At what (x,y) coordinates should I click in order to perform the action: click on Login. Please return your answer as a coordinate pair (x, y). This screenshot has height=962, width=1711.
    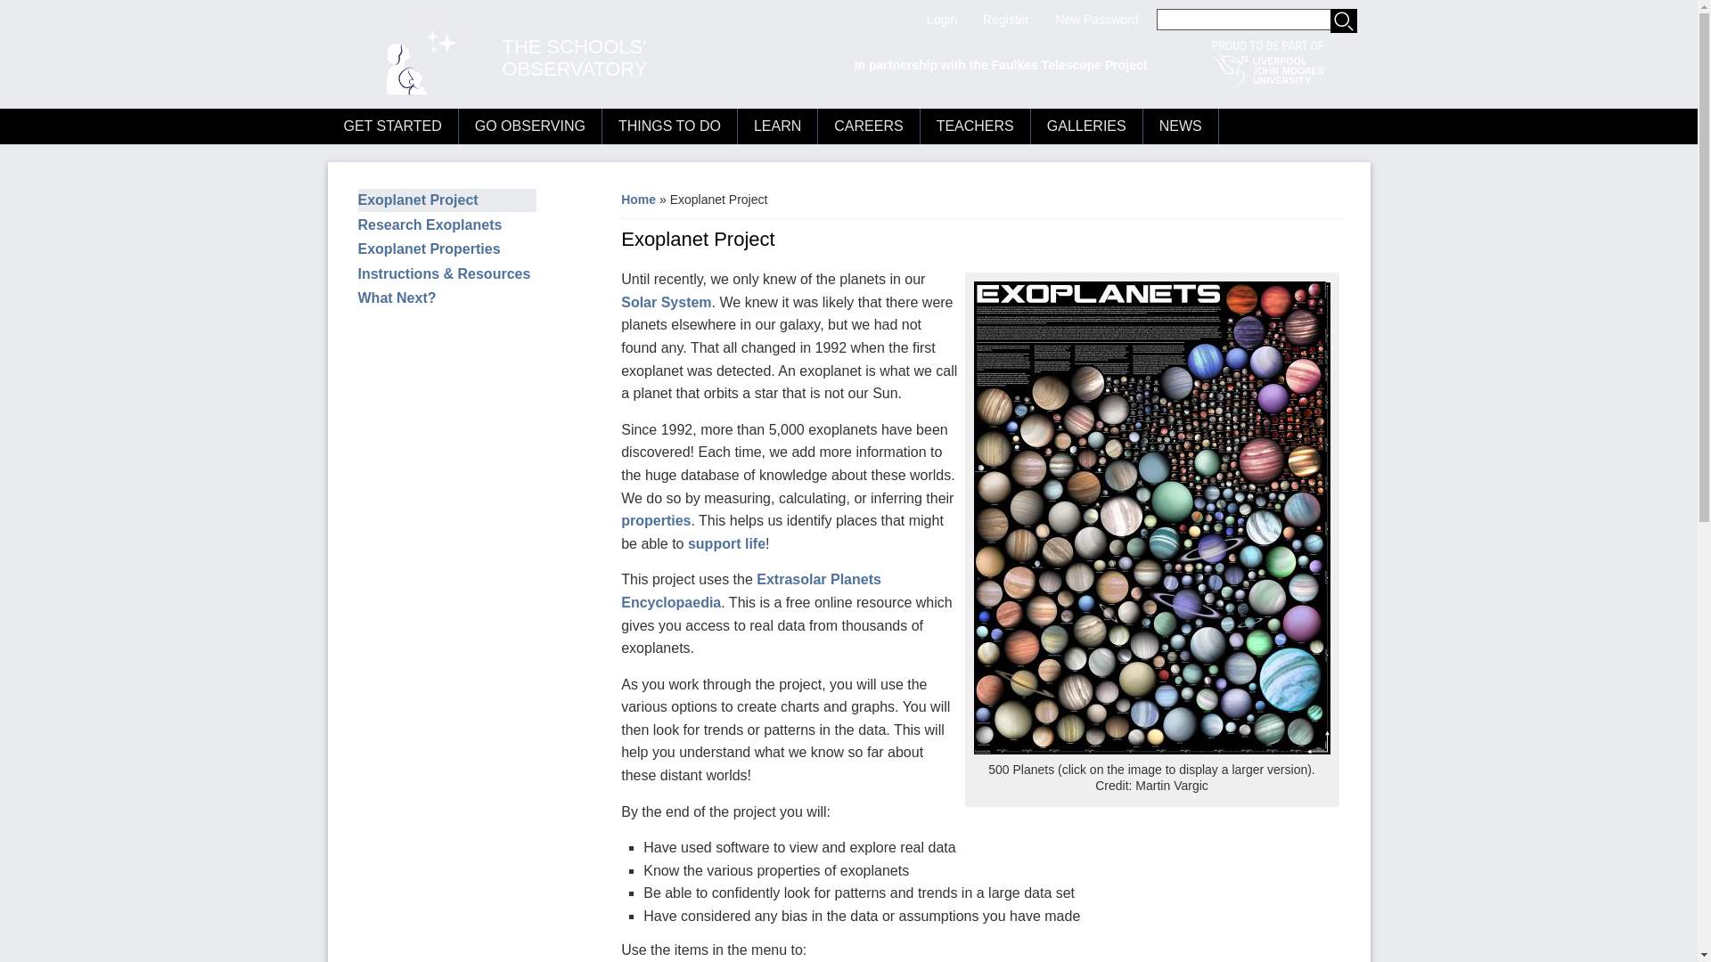
    Looking at the image, I should click on (941, 20).